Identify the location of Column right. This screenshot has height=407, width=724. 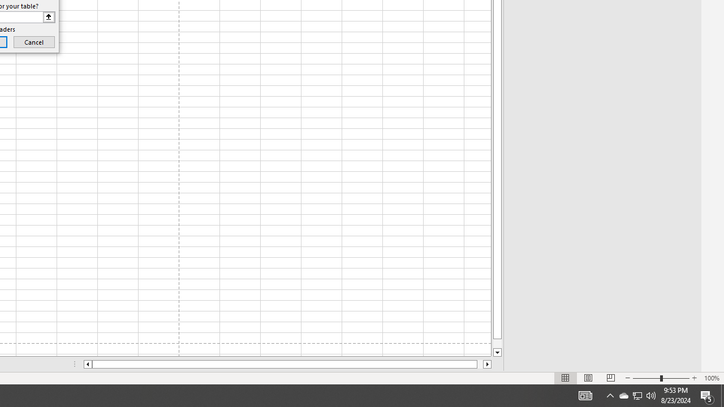
(488, 364).